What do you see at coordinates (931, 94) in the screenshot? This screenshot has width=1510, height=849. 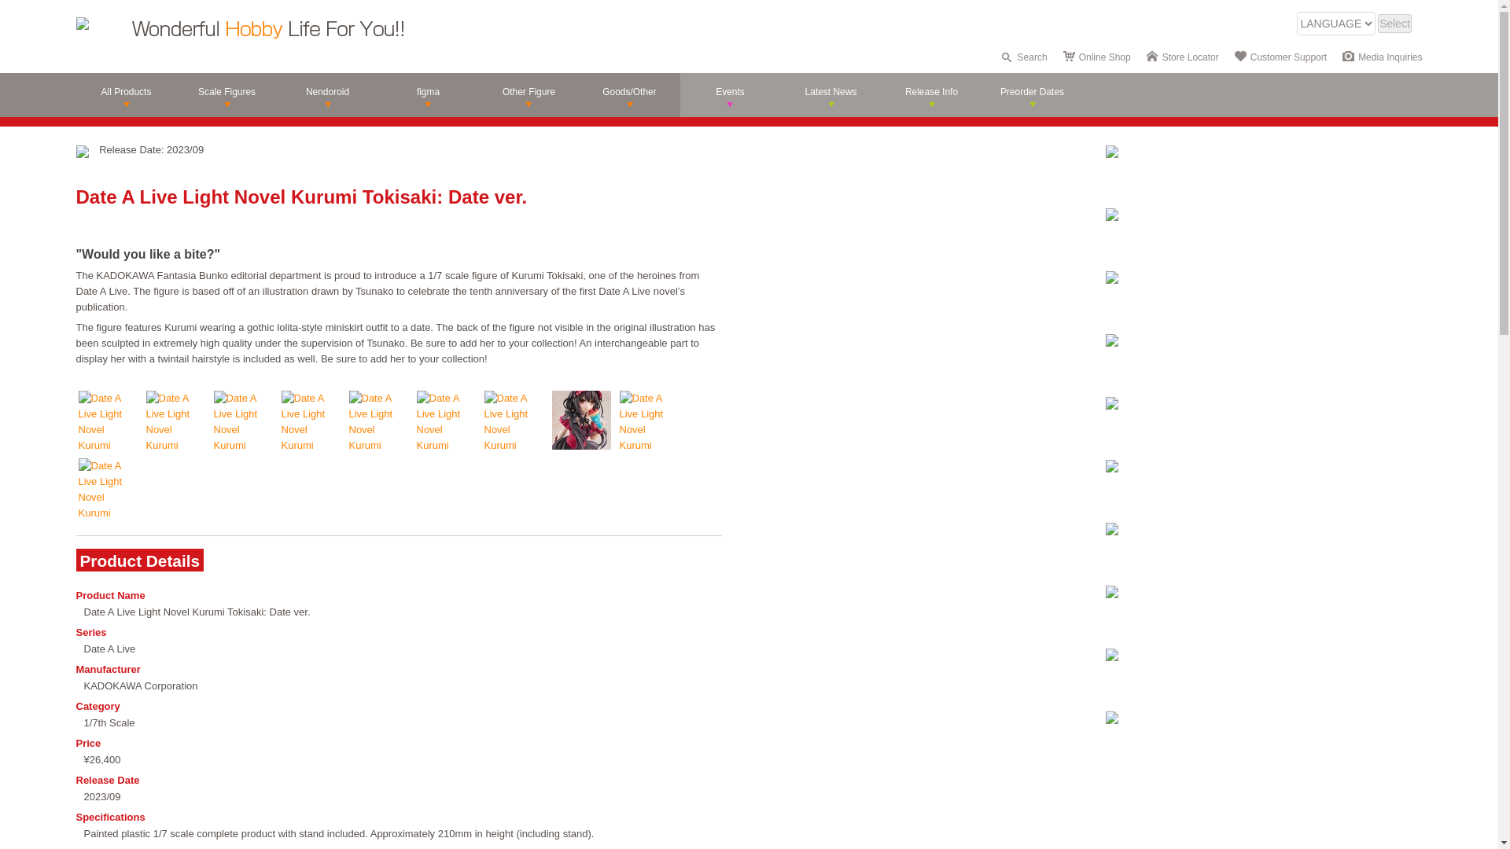 I see `Release Info` at bounding box center [931, 94].